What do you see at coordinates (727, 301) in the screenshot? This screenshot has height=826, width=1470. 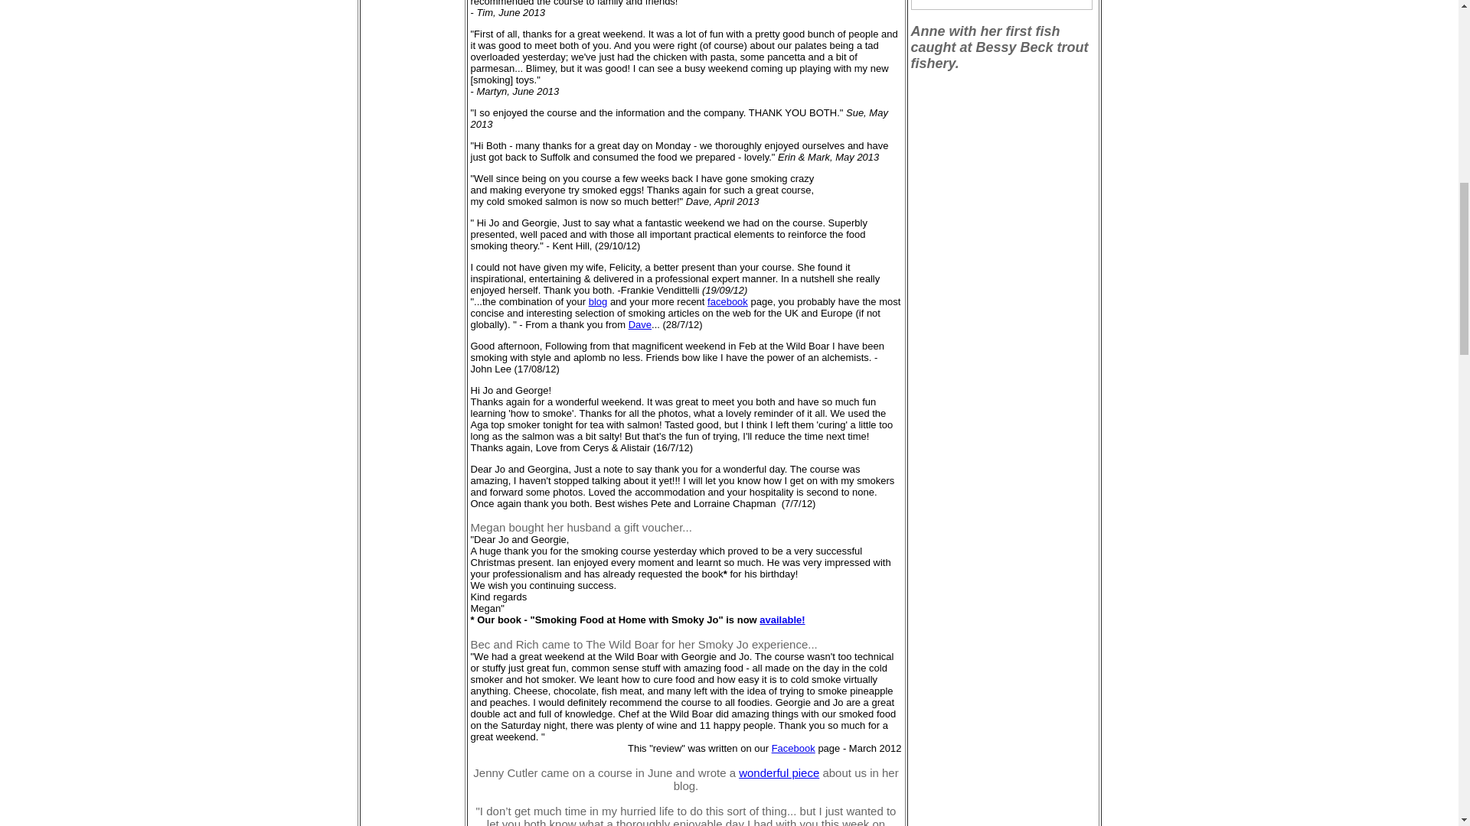 I see `facebook` at bounding box center [727, 301].